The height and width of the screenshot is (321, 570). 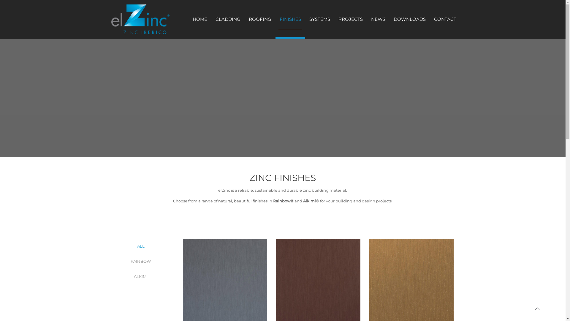 I want to click on ALKIMI, so click(x=141, y=276).